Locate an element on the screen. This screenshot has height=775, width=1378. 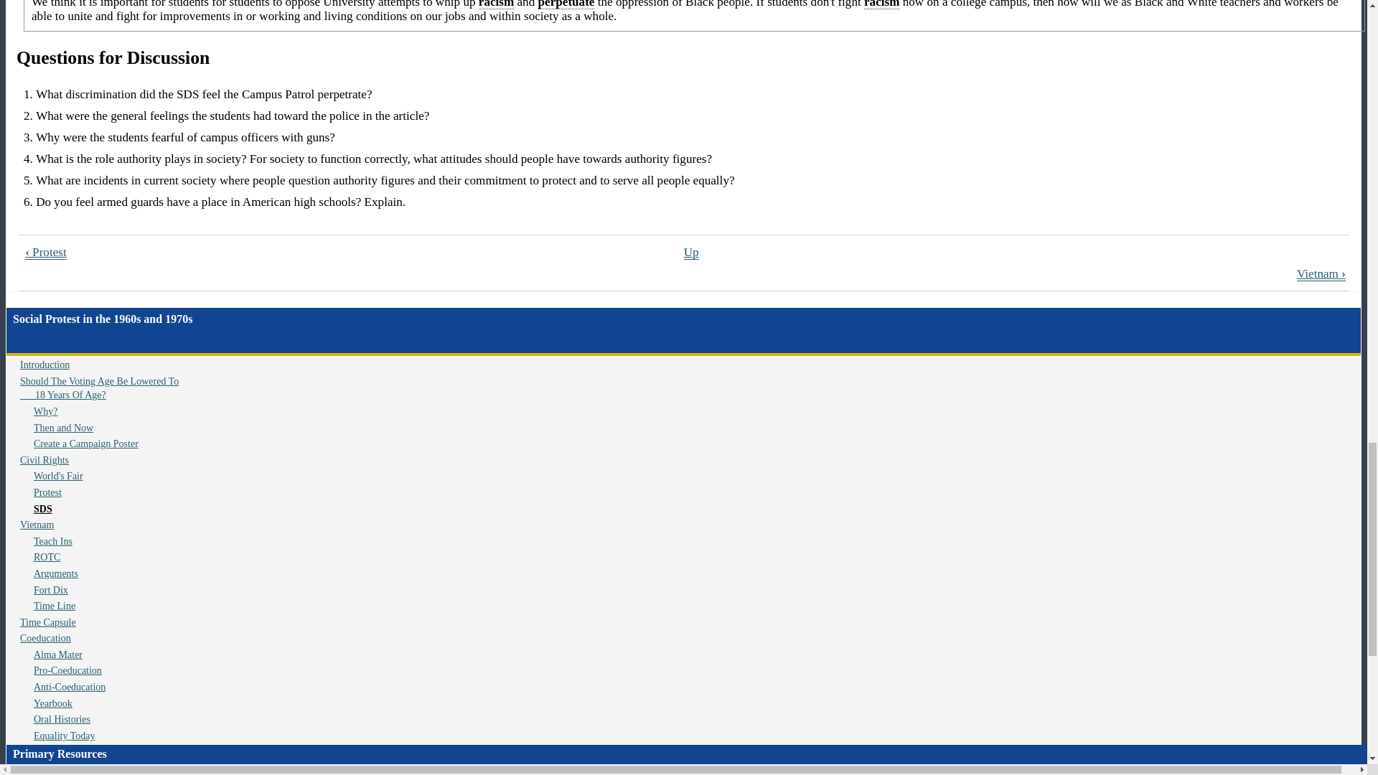
Time Capsule is located at coordinates (47, 621).